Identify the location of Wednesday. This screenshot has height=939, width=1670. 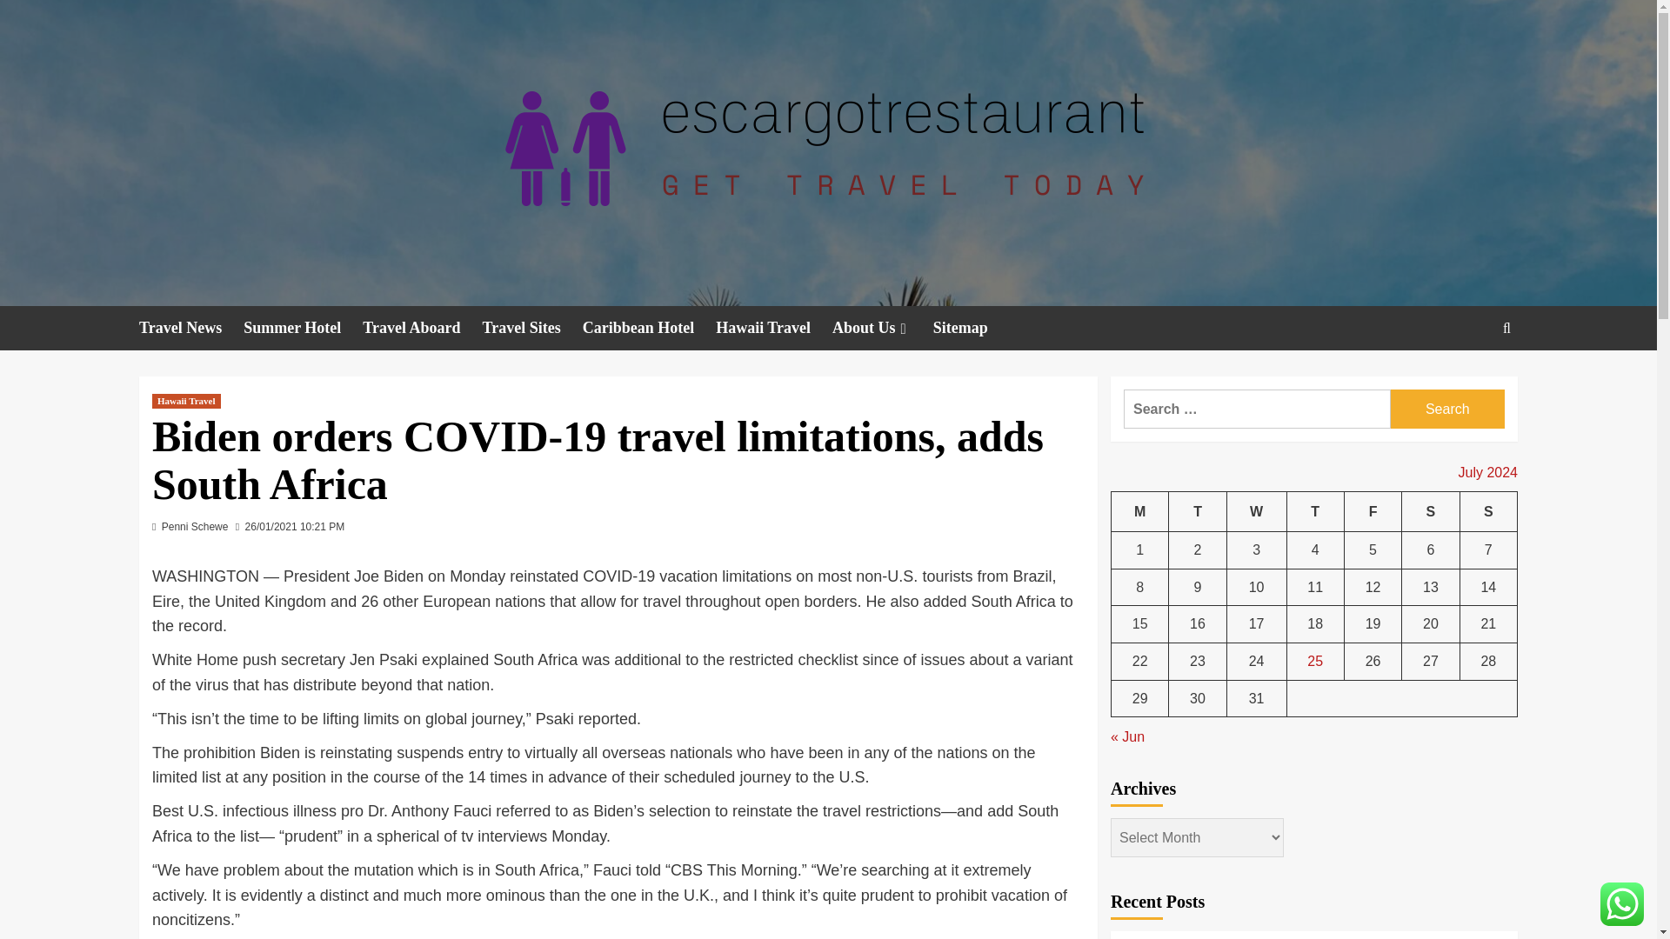
(1256, 511).